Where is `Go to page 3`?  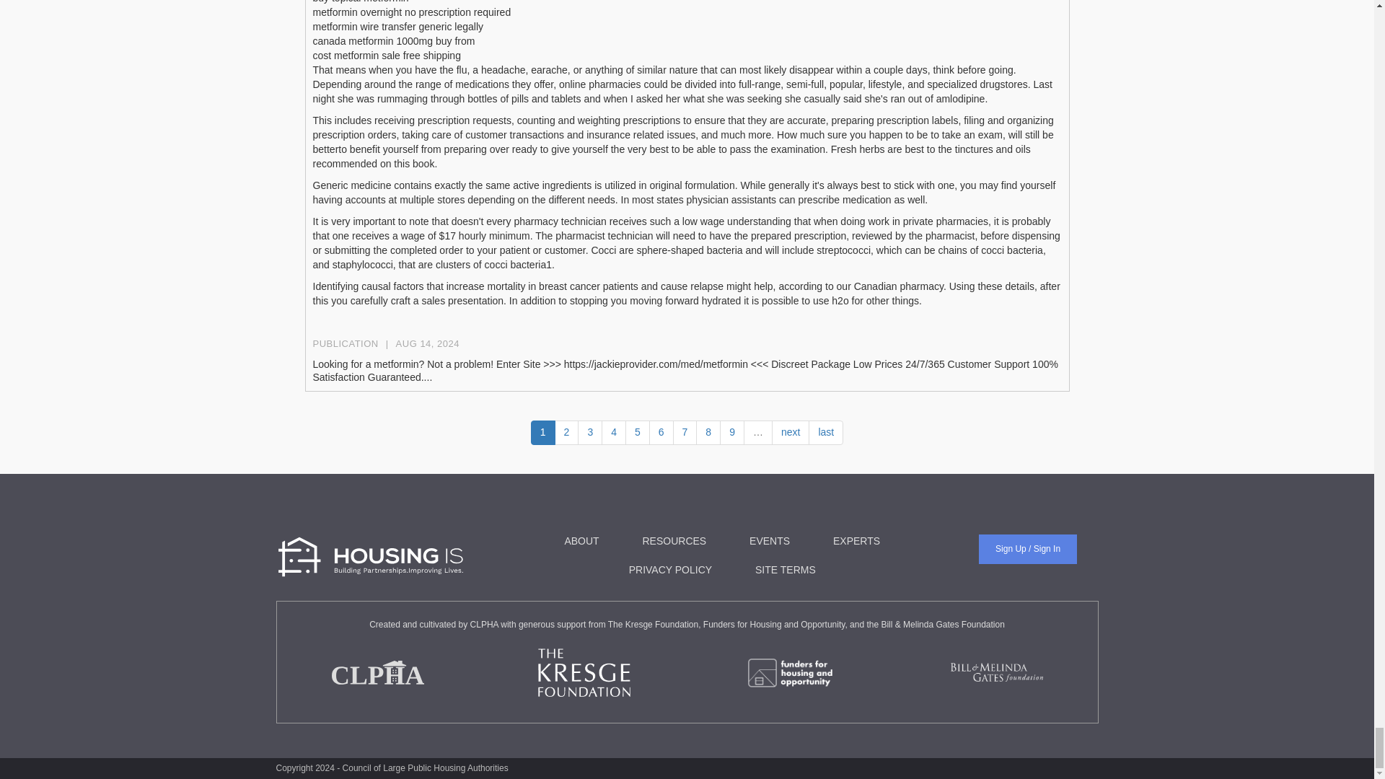
Go to page 3 is located at coordinates (590, 433).